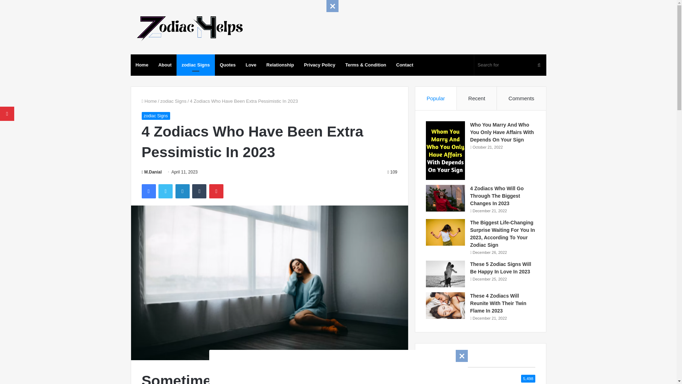 The height and width of the screenshot is (384, 682). I want to click on Twitter, so click(165, 191).